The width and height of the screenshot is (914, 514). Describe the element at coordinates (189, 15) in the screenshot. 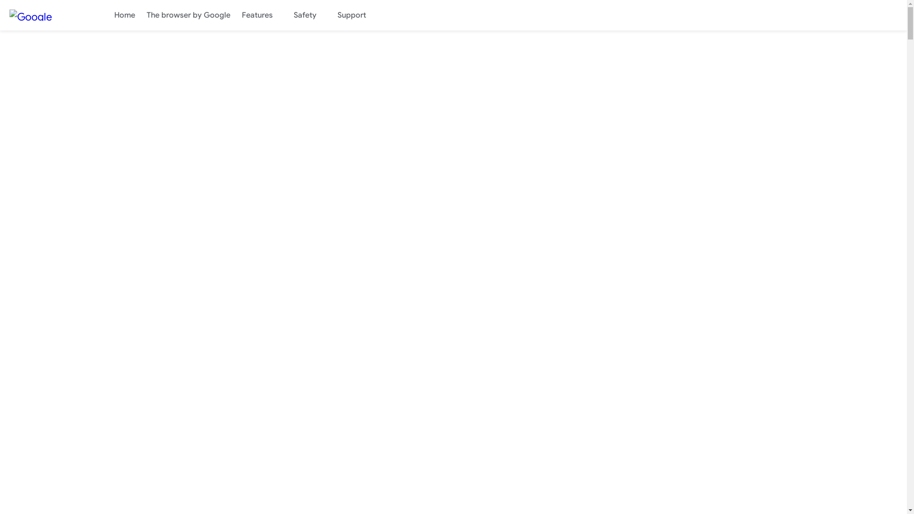

I see `The browser by Google` at that location.